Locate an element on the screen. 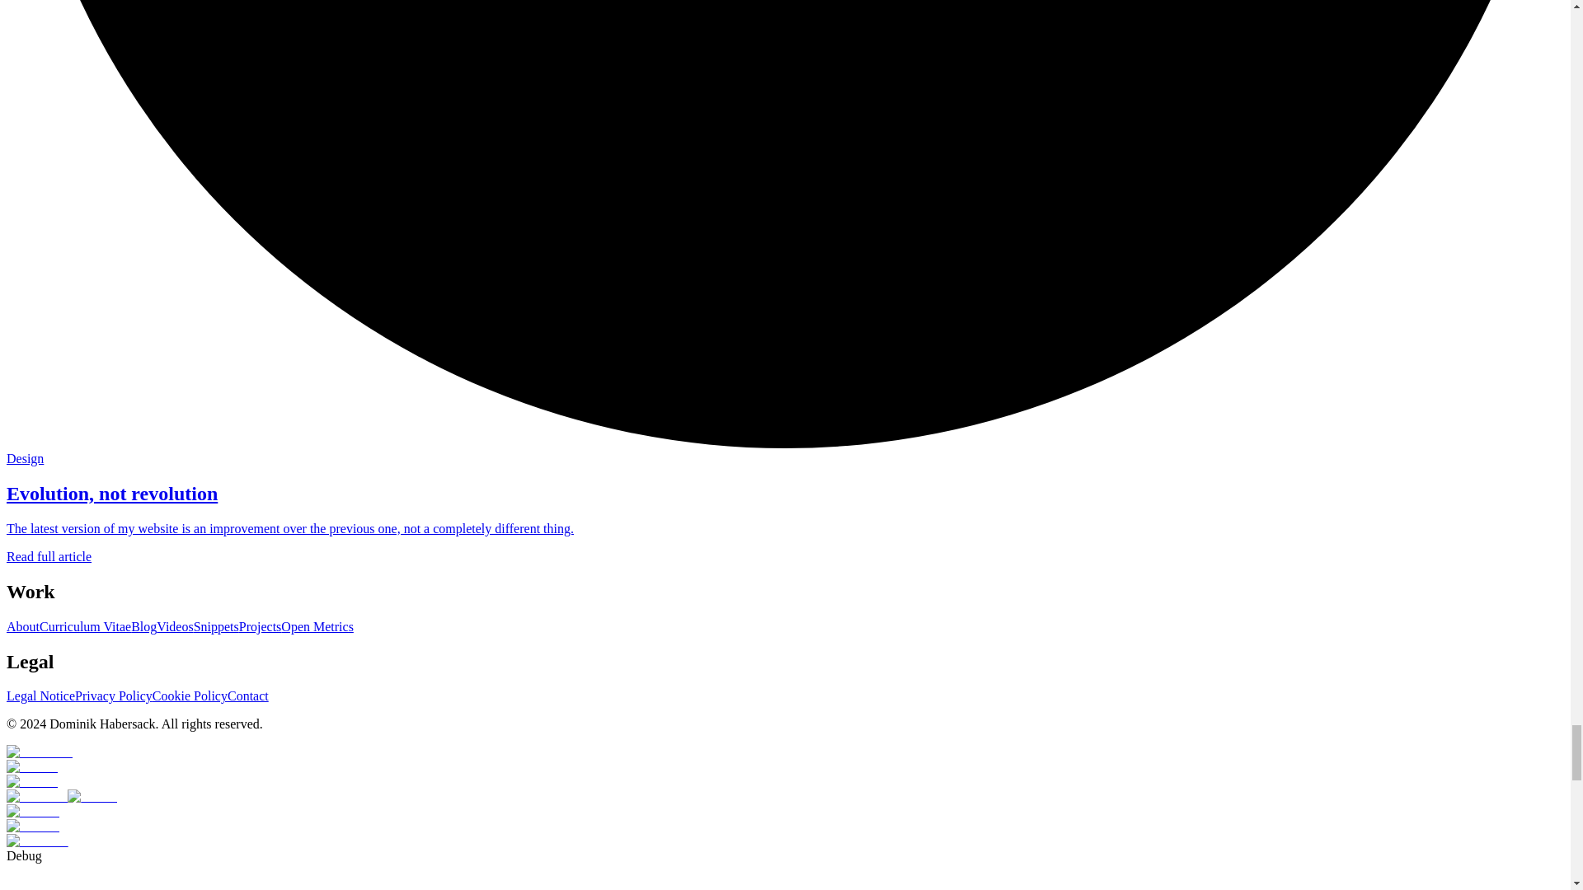  domhabersack on GitHub is located at coordinates (33, 826).